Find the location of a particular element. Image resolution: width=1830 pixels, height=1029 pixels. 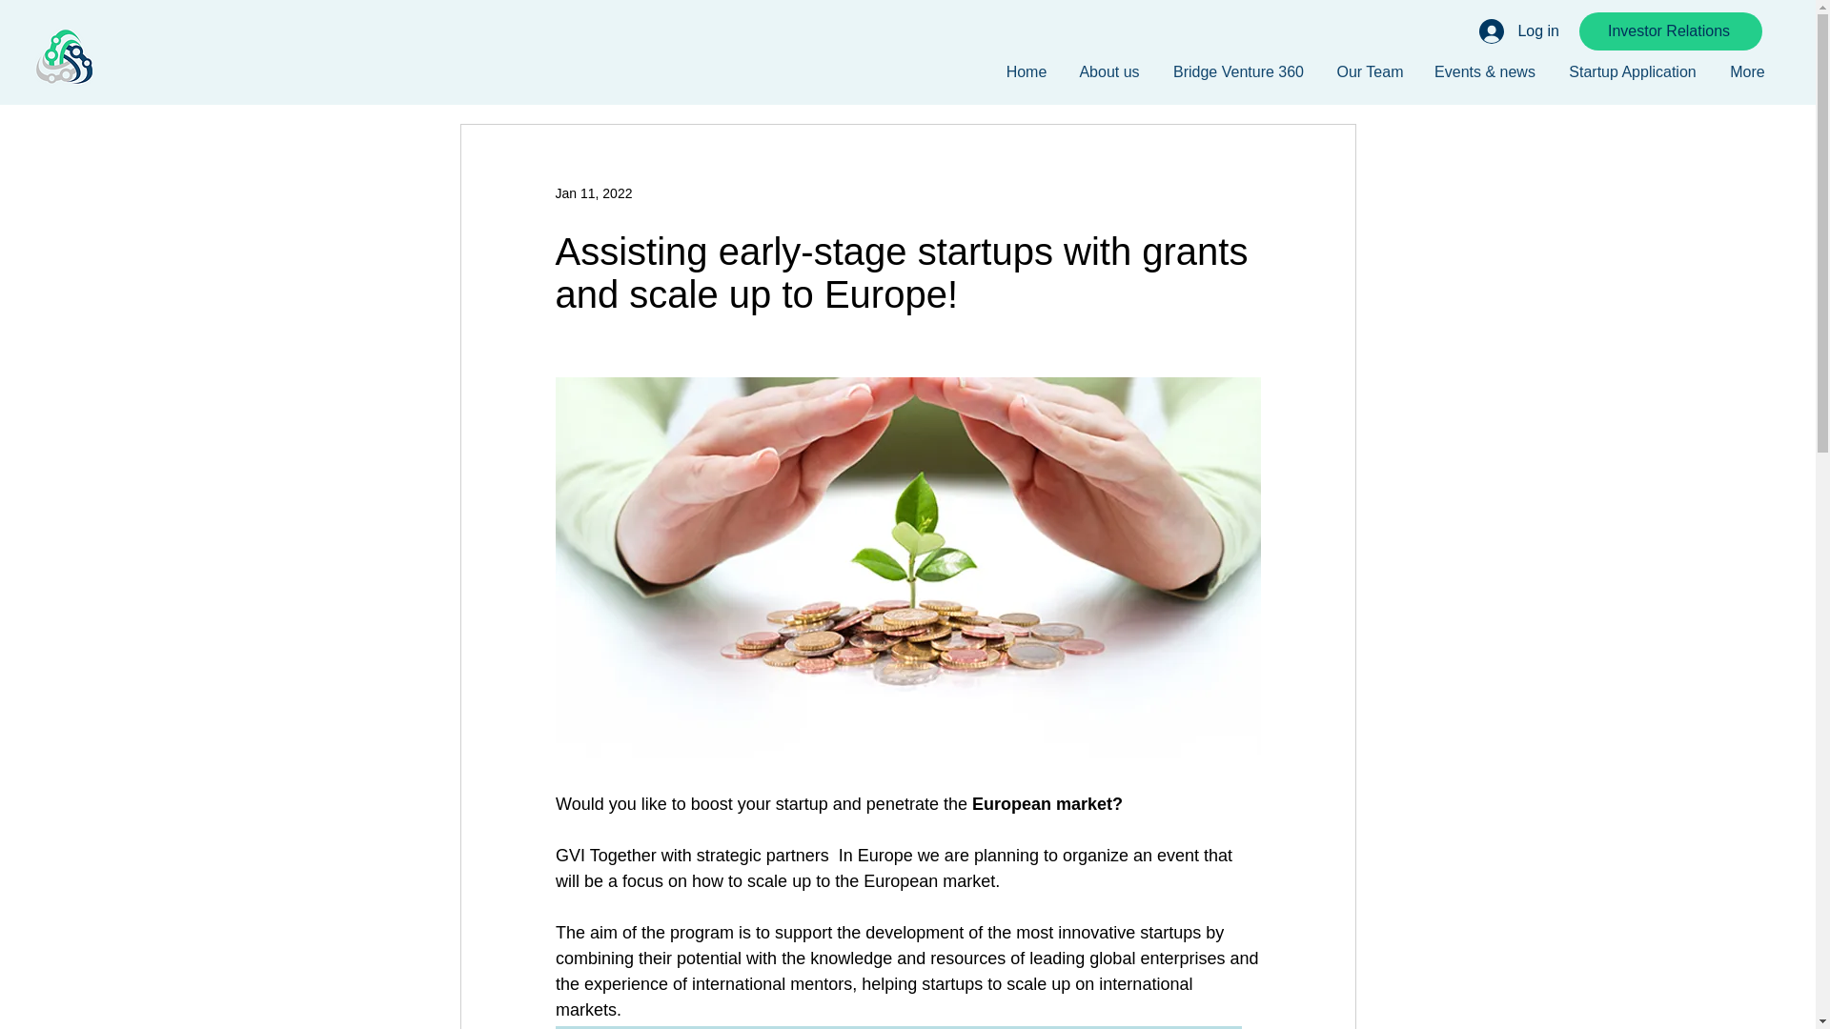

Investor Relations is located at coordinates (1670, 30).